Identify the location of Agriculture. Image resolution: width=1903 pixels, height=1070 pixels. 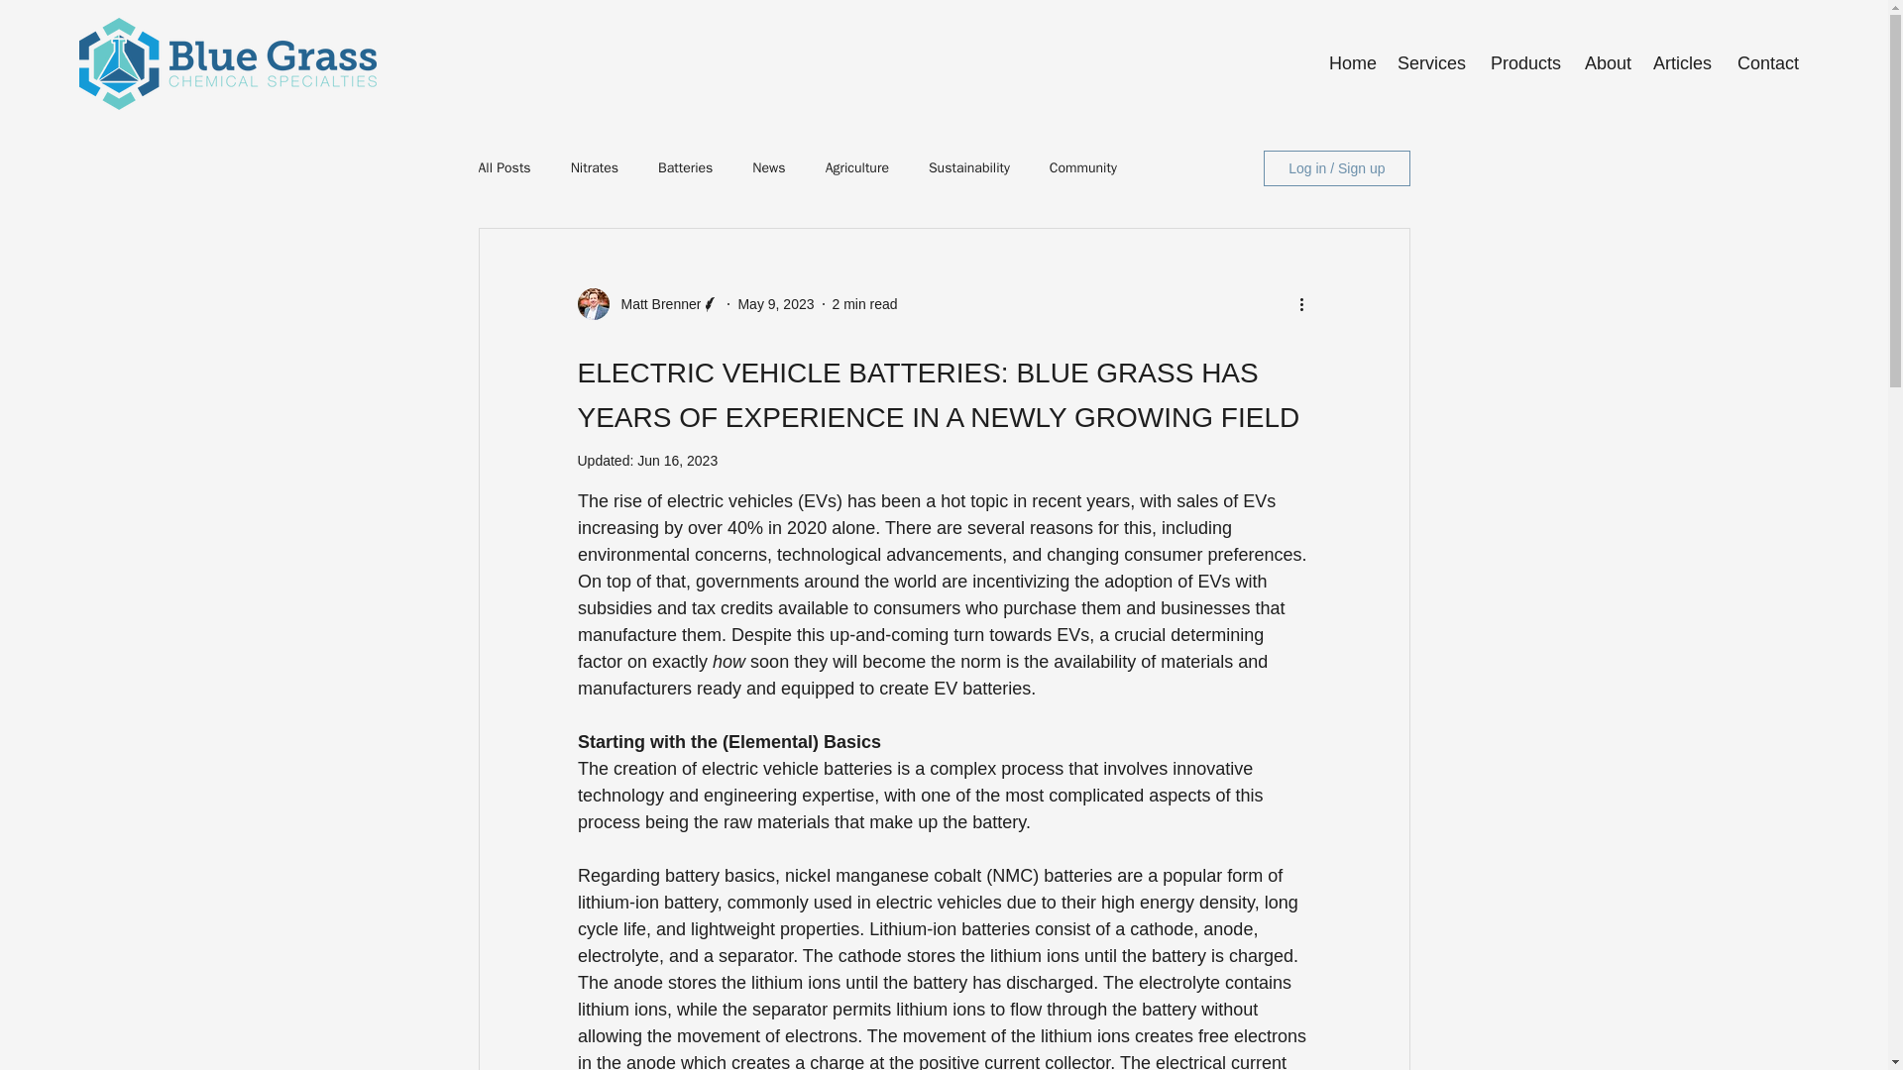
(856, 168).